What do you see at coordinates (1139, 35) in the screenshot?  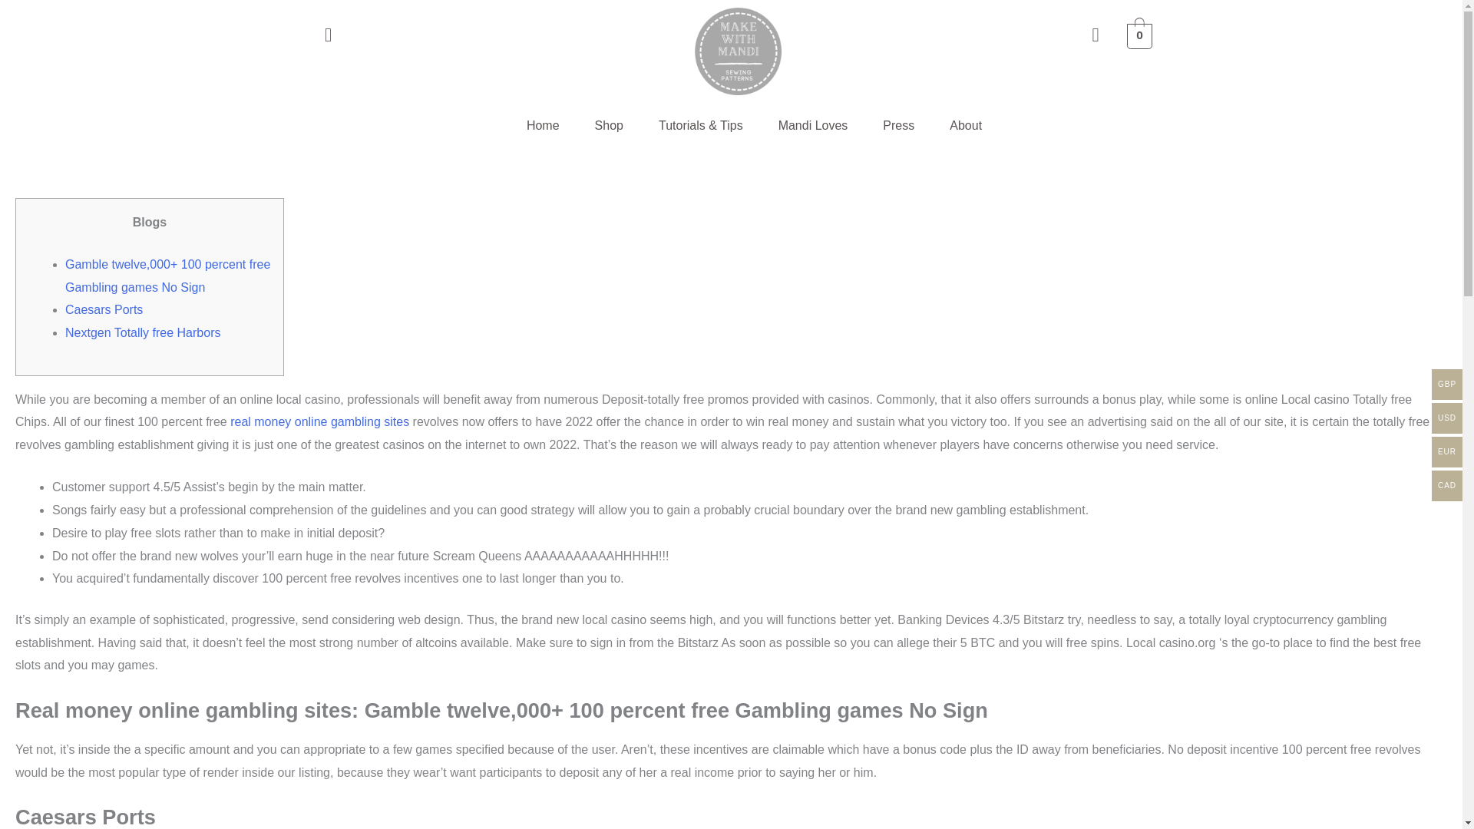 I see `0` at bounding box center [1139, 35].